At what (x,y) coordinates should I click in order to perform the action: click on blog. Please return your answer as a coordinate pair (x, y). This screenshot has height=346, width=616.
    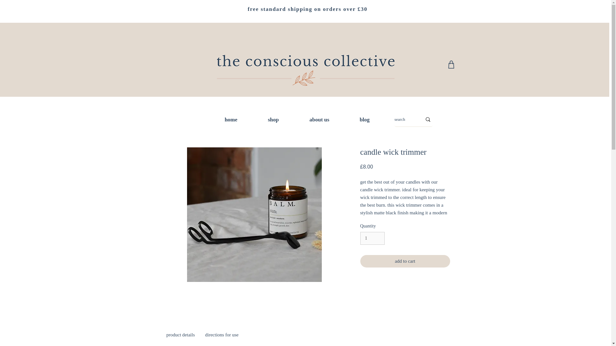
    Looking at the image, I should click on (364, 119).